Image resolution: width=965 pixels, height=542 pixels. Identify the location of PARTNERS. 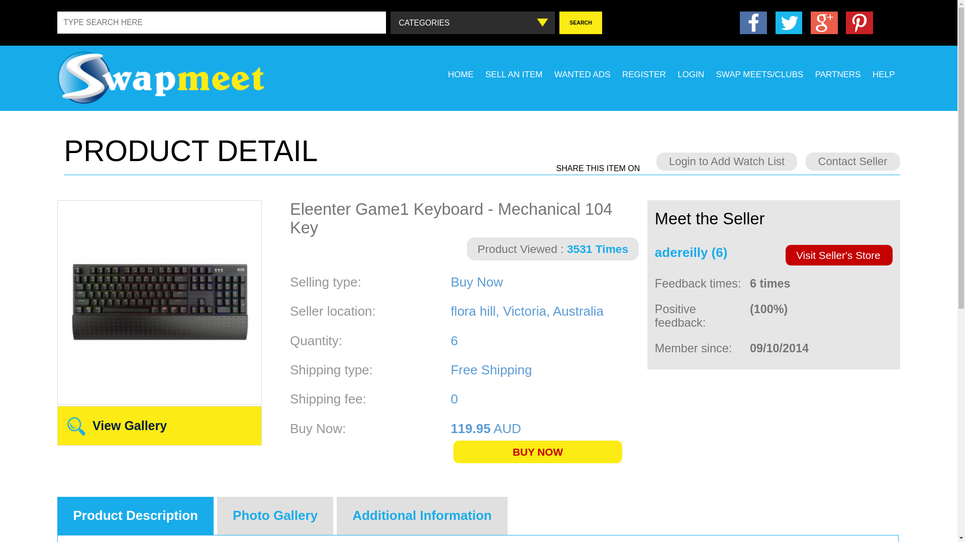
(838, 75).